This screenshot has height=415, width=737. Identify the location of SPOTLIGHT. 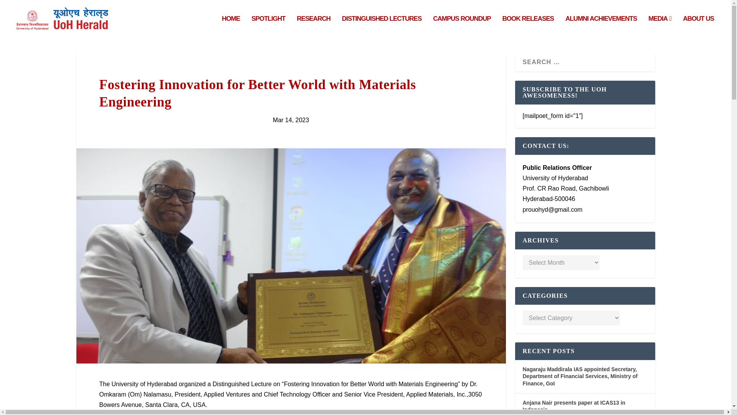
(268, 27).